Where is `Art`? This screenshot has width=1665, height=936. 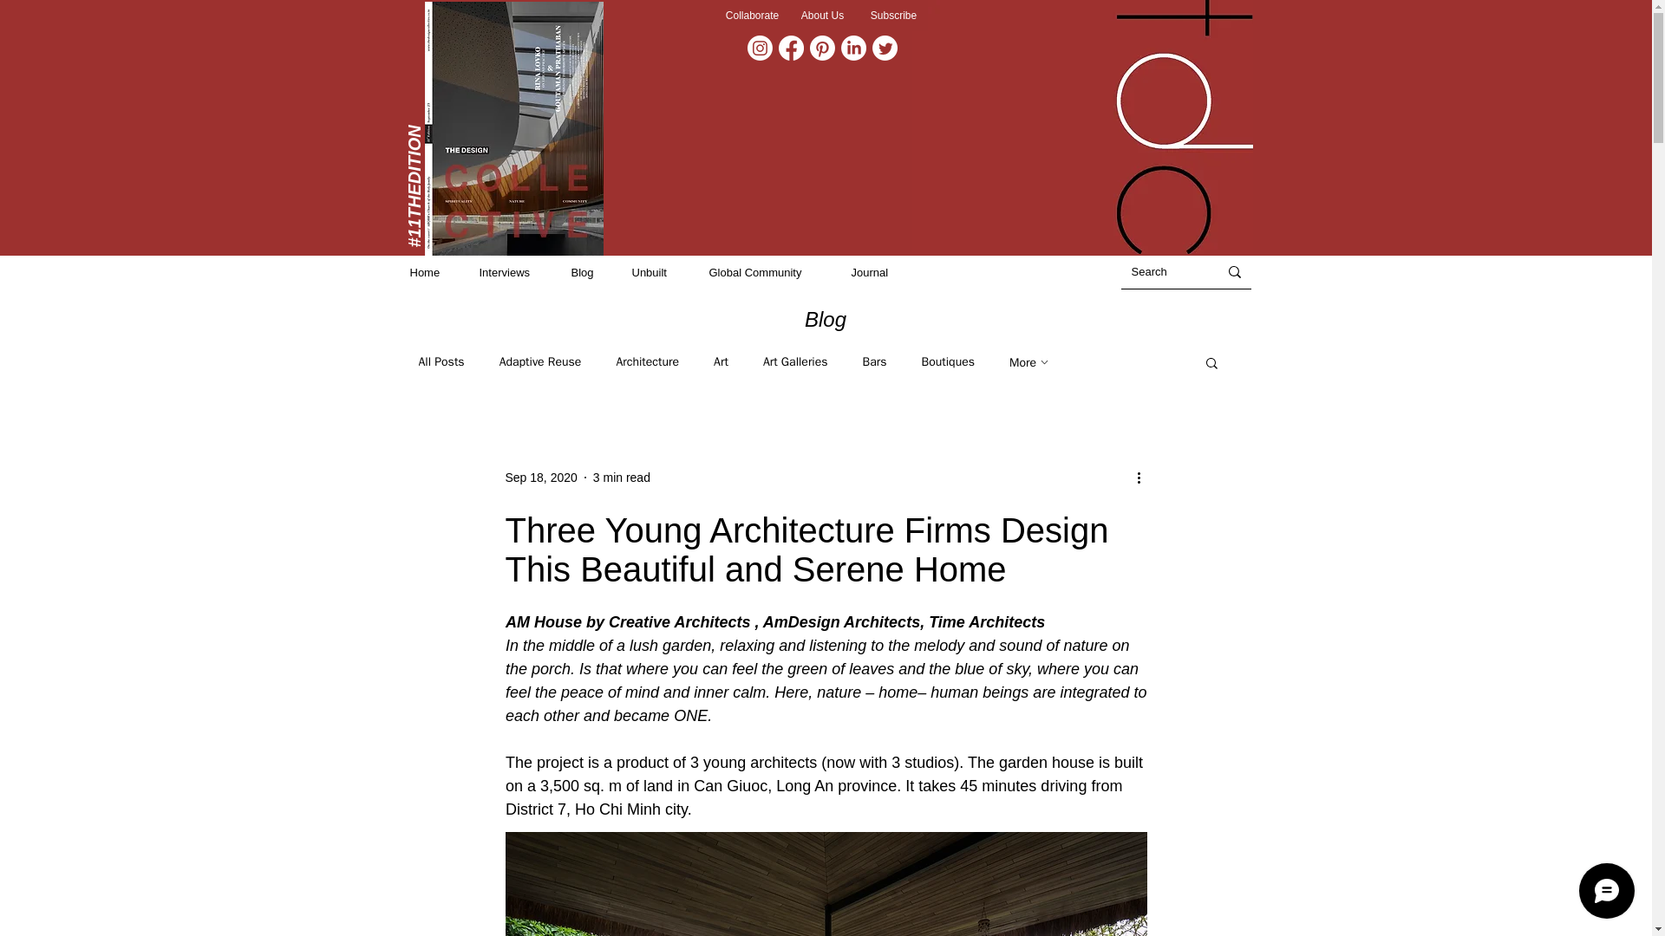
Art is located at coordinates (721, 362).